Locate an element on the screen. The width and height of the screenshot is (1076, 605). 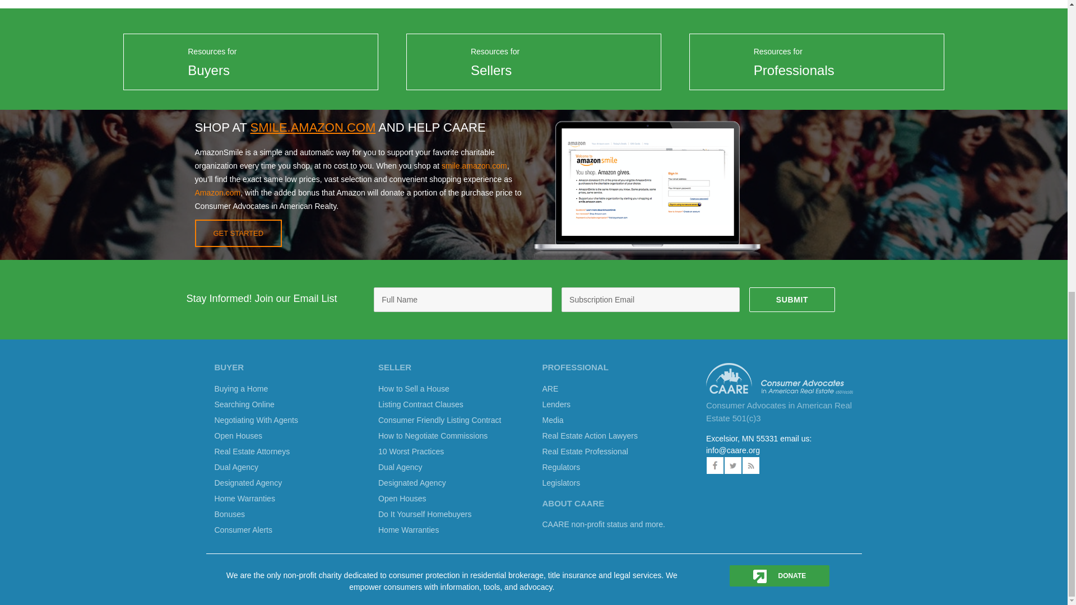
Negotiating With Agents is located at coordinates (256, 420).